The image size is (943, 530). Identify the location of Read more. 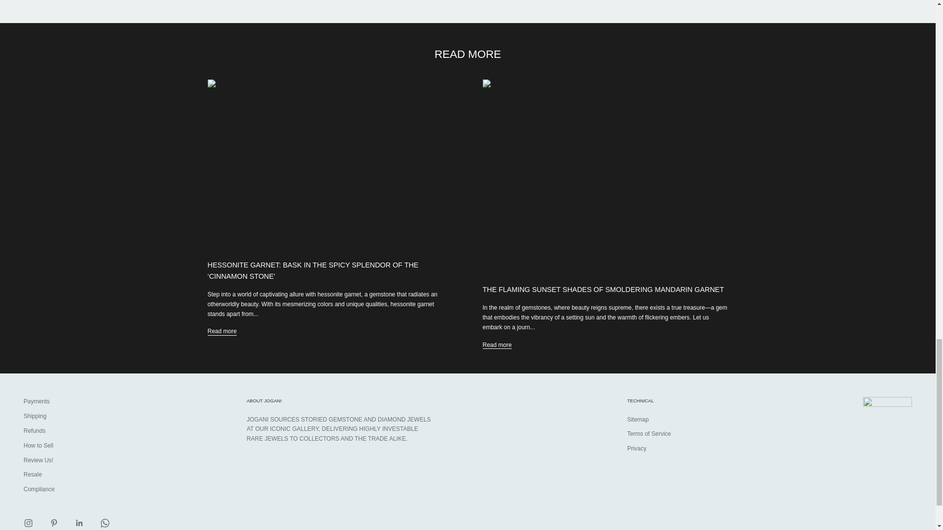
(222, 332).